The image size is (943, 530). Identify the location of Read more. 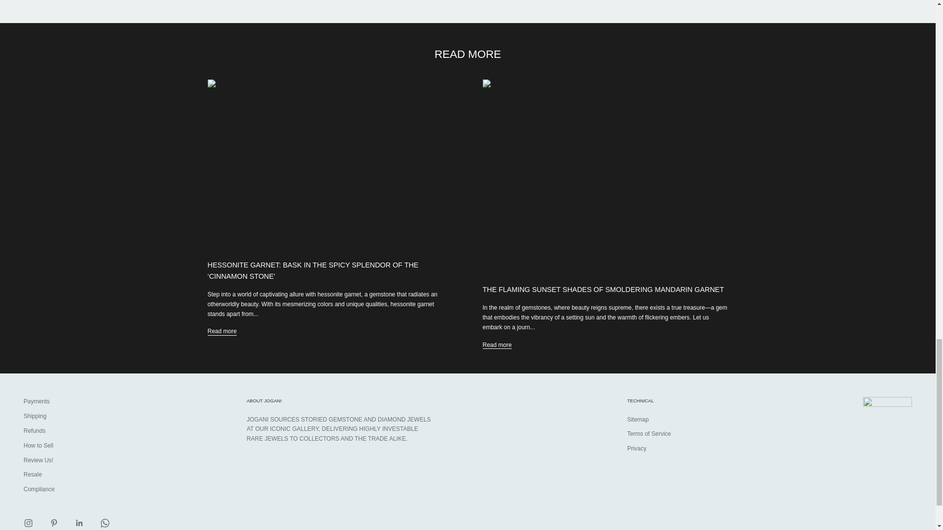
(222, 332).